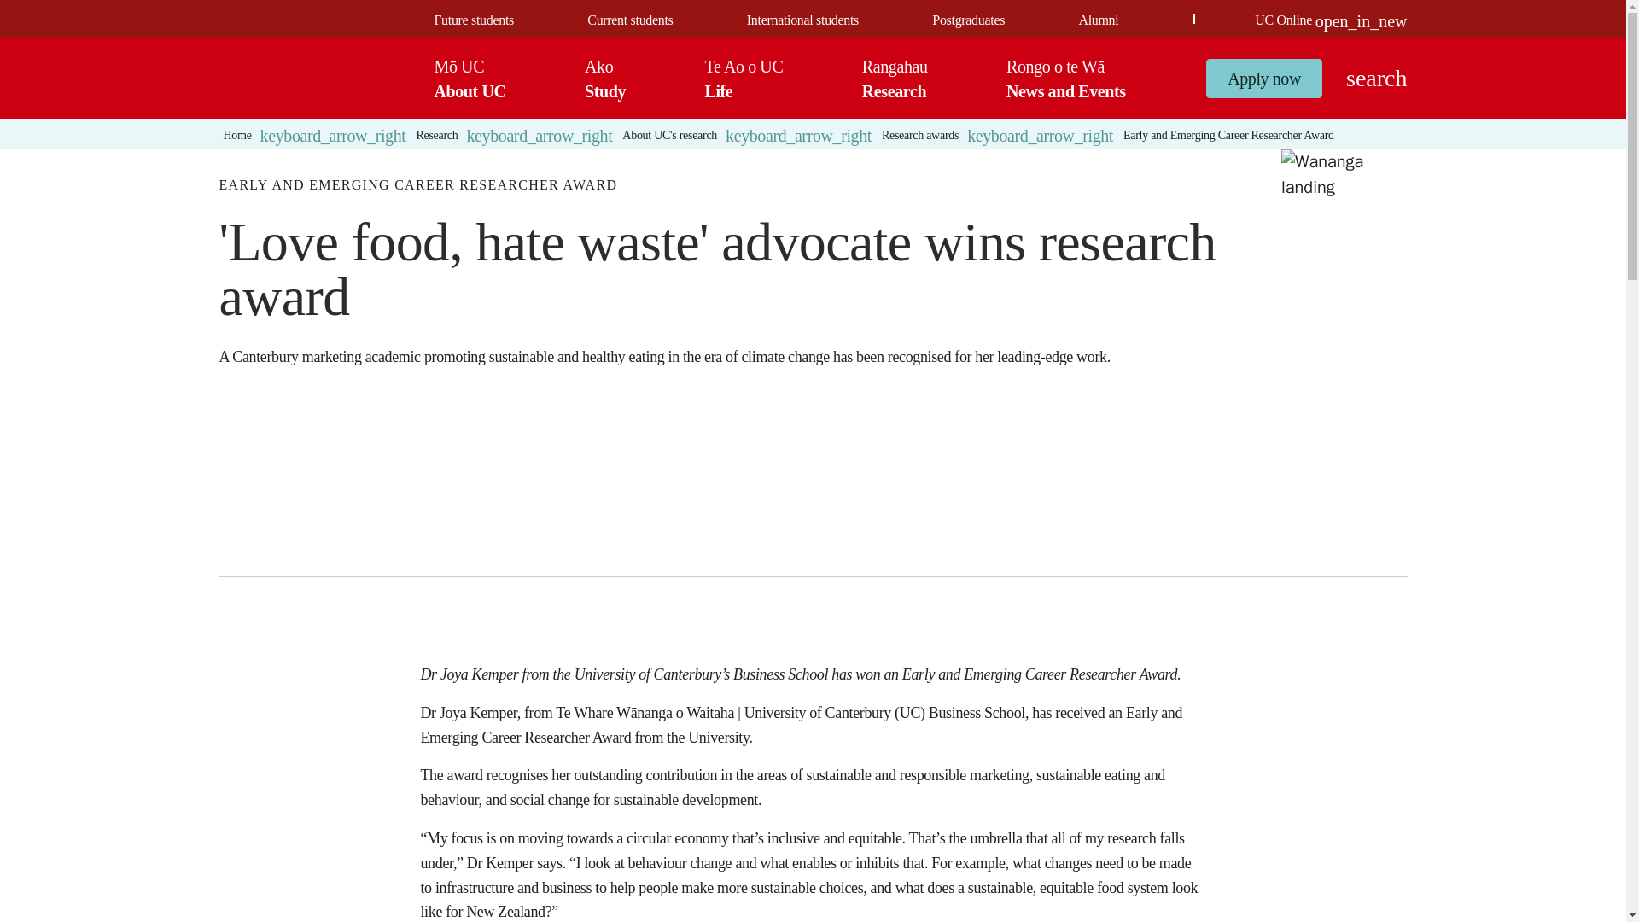 The width and height of the screenshot is (1639, 922). What do you see at coordinates (1098, 20) in the screenshot?
I see `Alumni` at bounding box center [1098, 20].